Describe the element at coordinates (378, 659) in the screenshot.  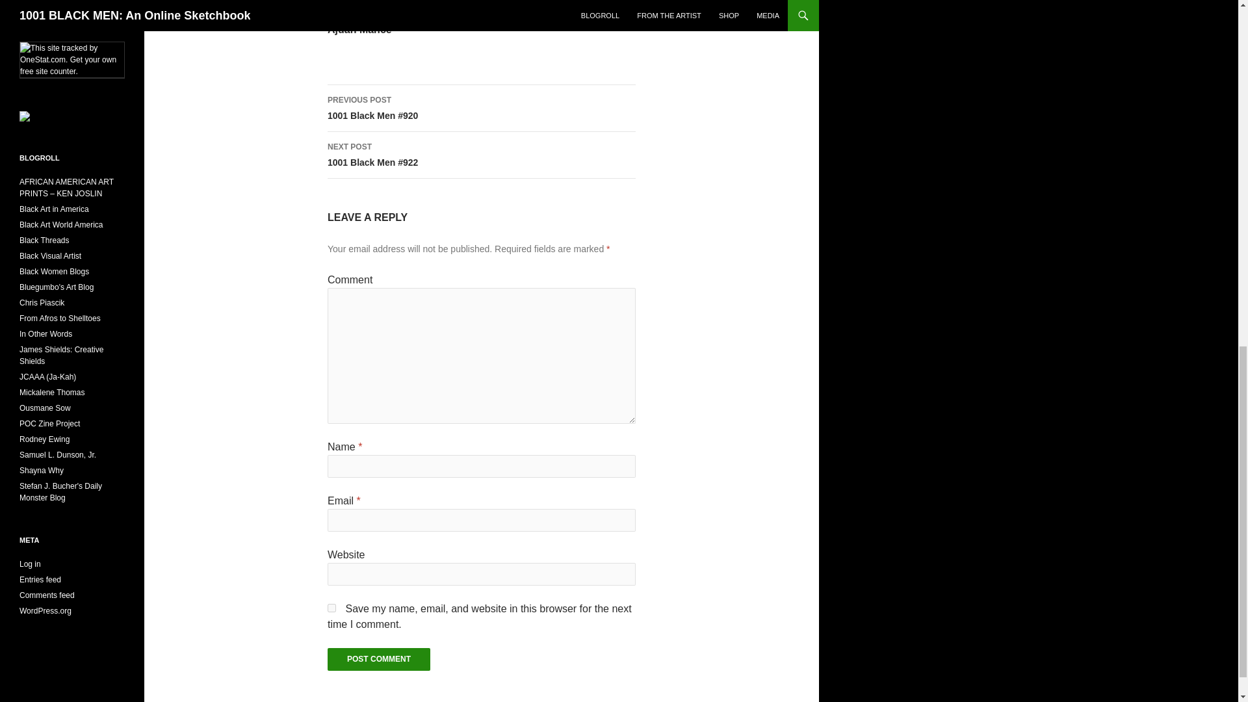
I see `Post Comment` at that location.